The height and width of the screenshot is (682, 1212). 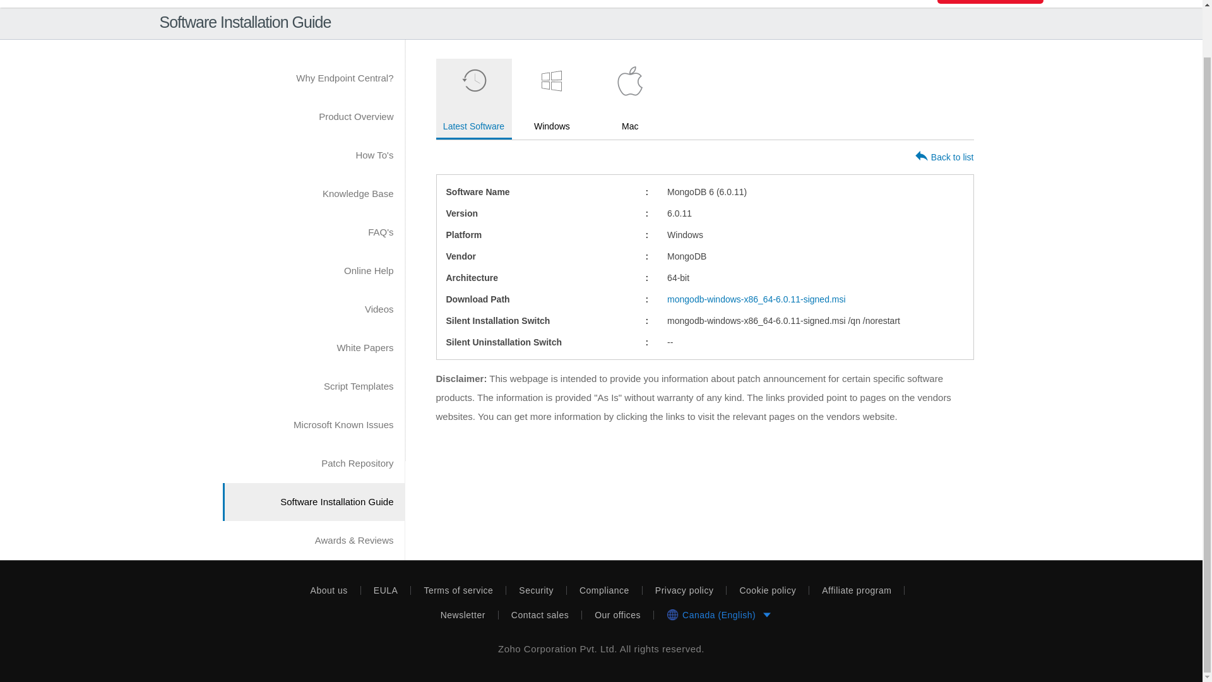 I want to click on Download ManageEngine Endpoint Central, so click(x=990, y=2).